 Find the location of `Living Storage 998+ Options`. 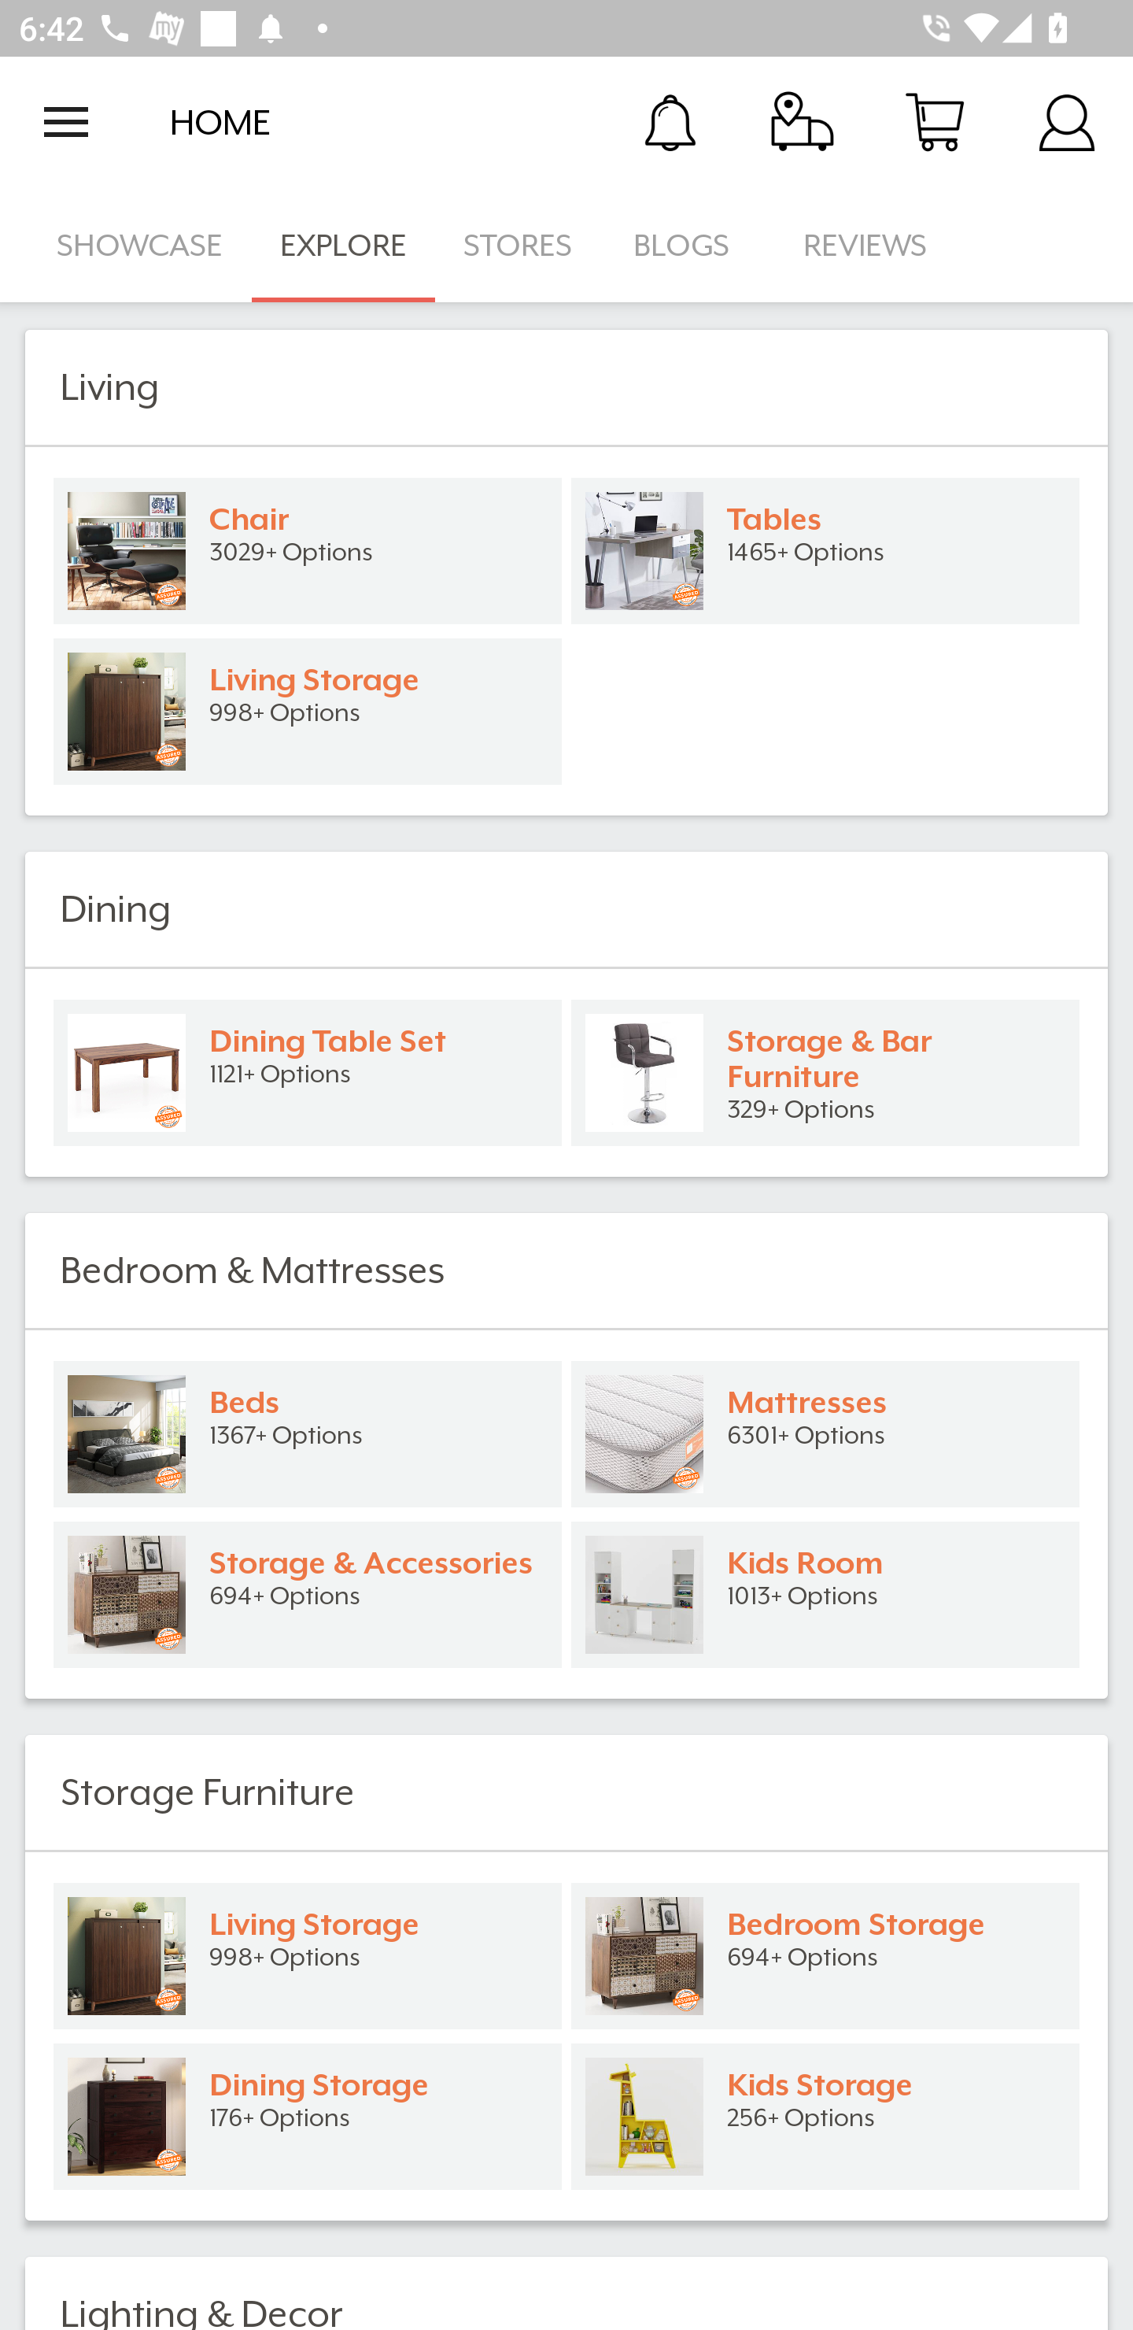

Living Storage 998+ Options is located at coordinates (307, 1955).